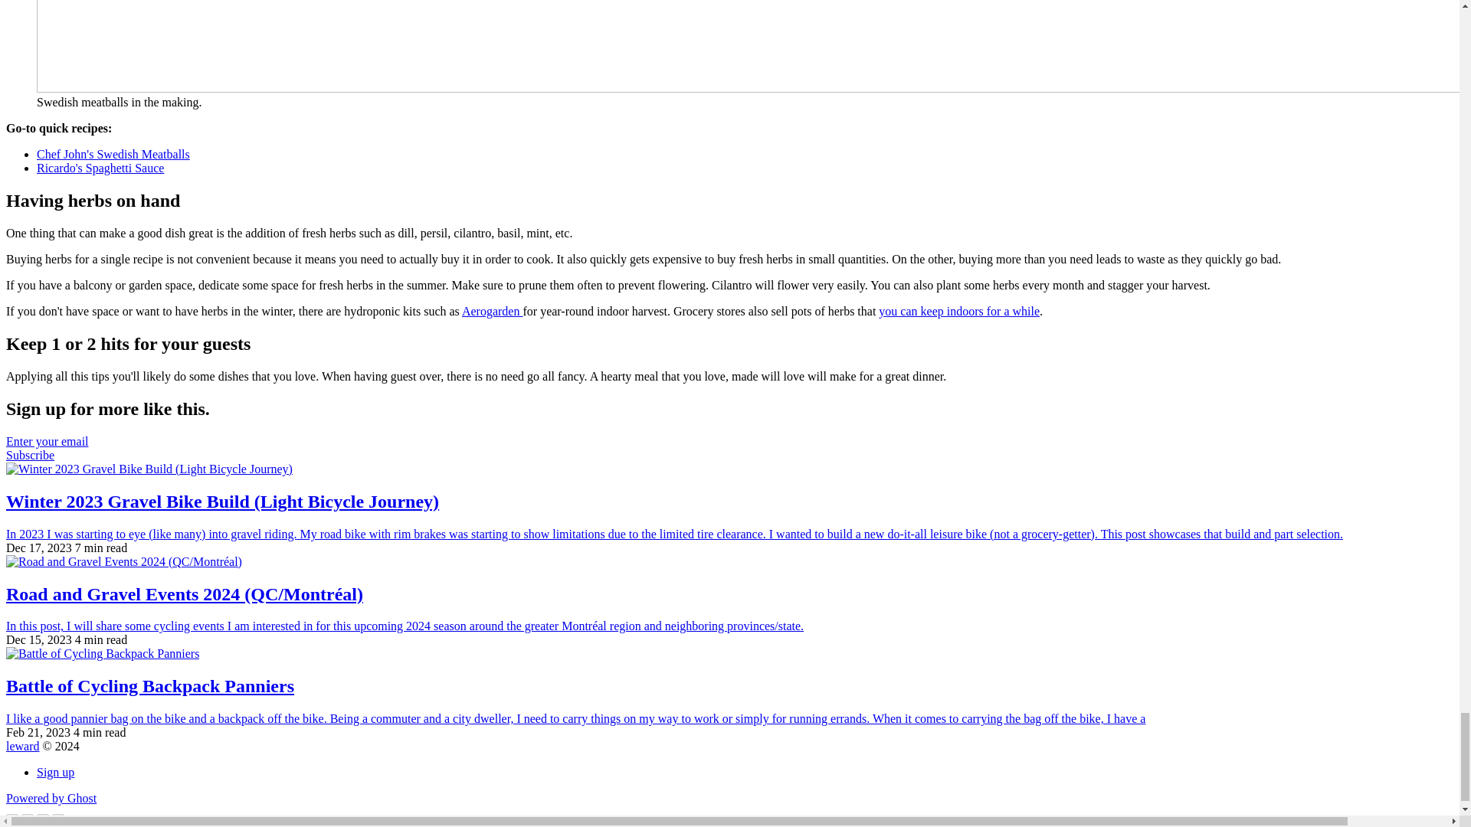 Image resolution: width=1471 pixels, height=827 pixels. I want to click on Sign up, so click(51, 798).